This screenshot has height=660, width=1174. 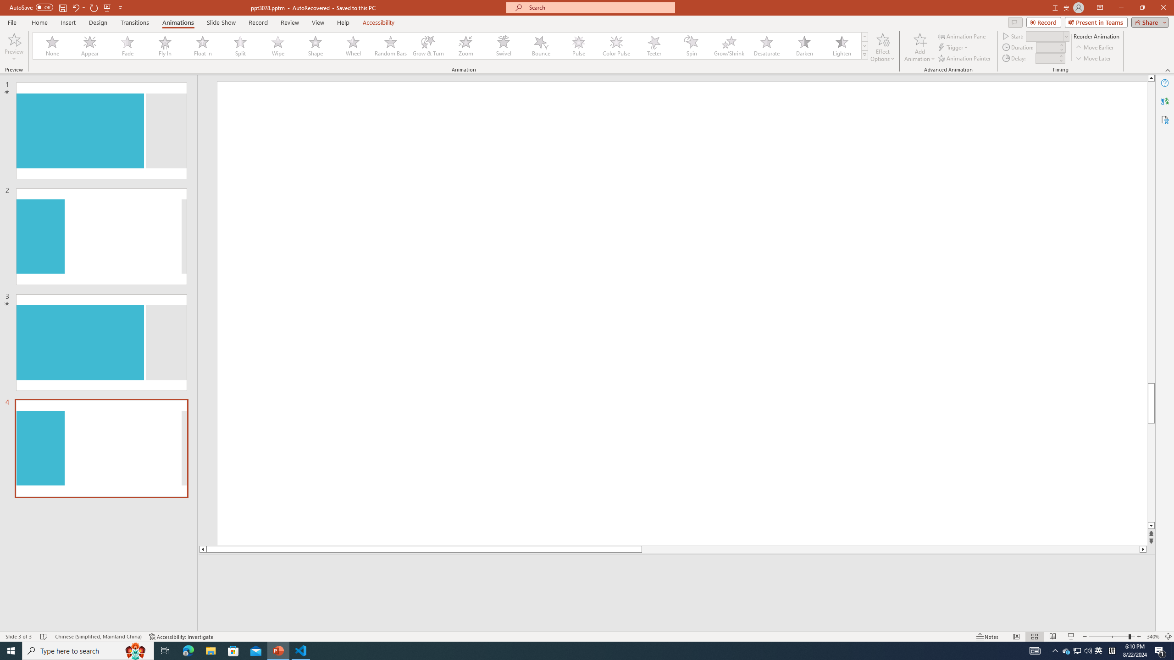 I want to click on Present in Teams, so click(x=1096, y=22).